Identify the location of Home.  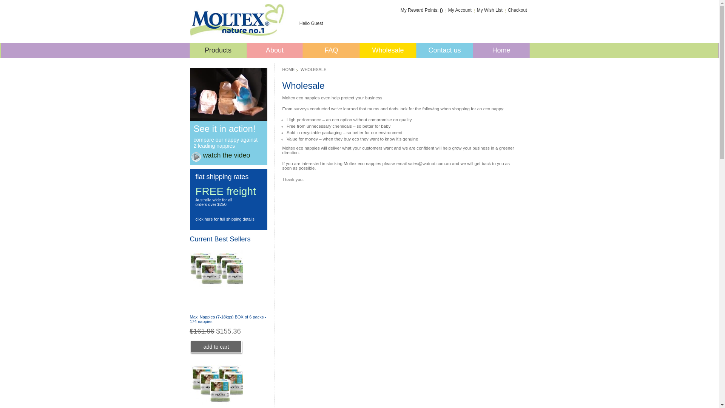
(501, 53).